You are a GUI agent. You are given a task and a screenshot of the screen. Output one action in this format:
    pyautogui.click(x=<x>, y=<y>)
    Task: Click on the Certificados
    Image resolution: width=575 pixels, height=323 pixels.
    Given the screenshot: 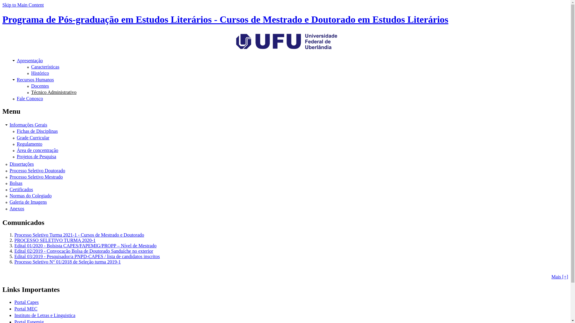 What is the action you would take?
    pyautogui.click(x=21, y=190)
    